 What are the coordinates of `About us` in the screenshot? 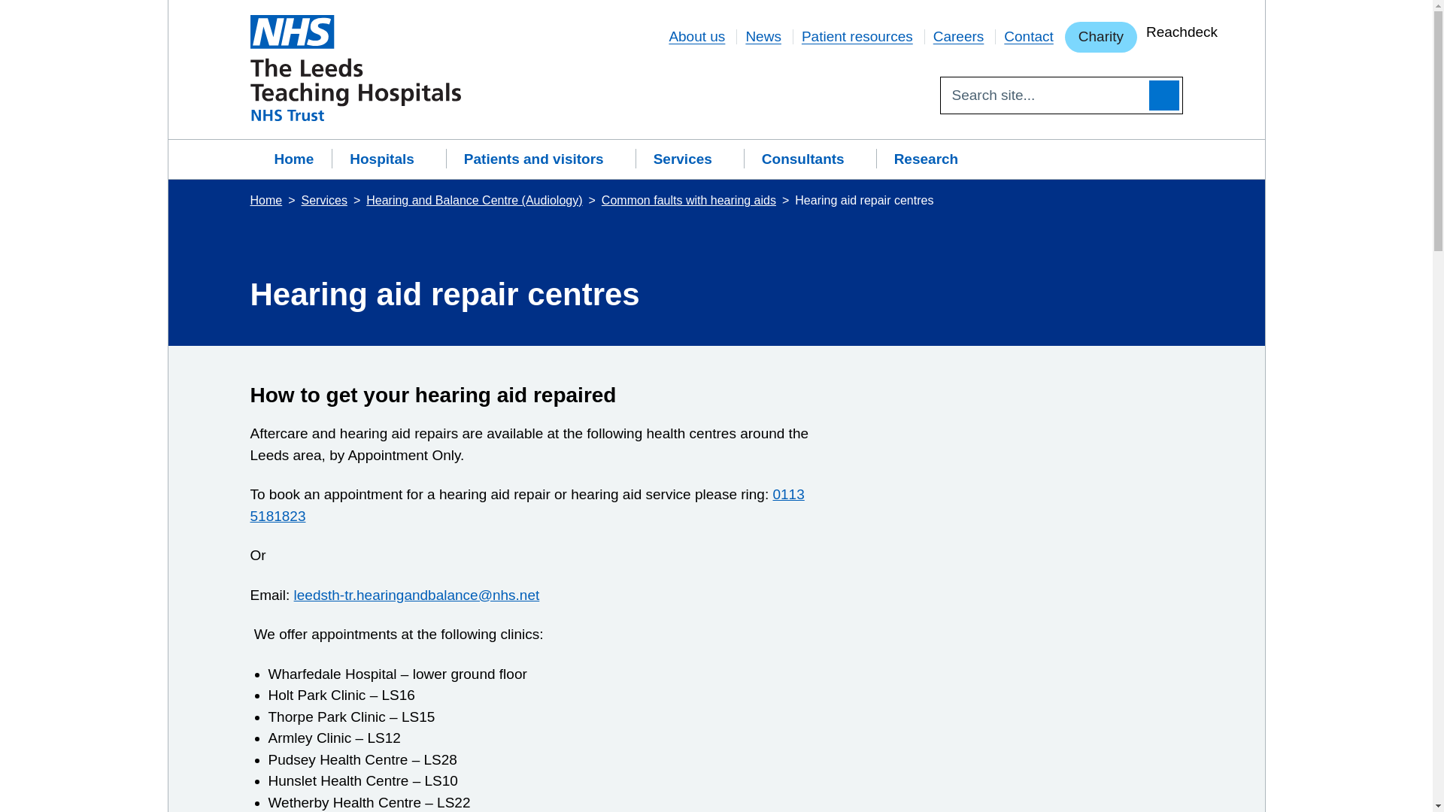 It's located at (696, 36).